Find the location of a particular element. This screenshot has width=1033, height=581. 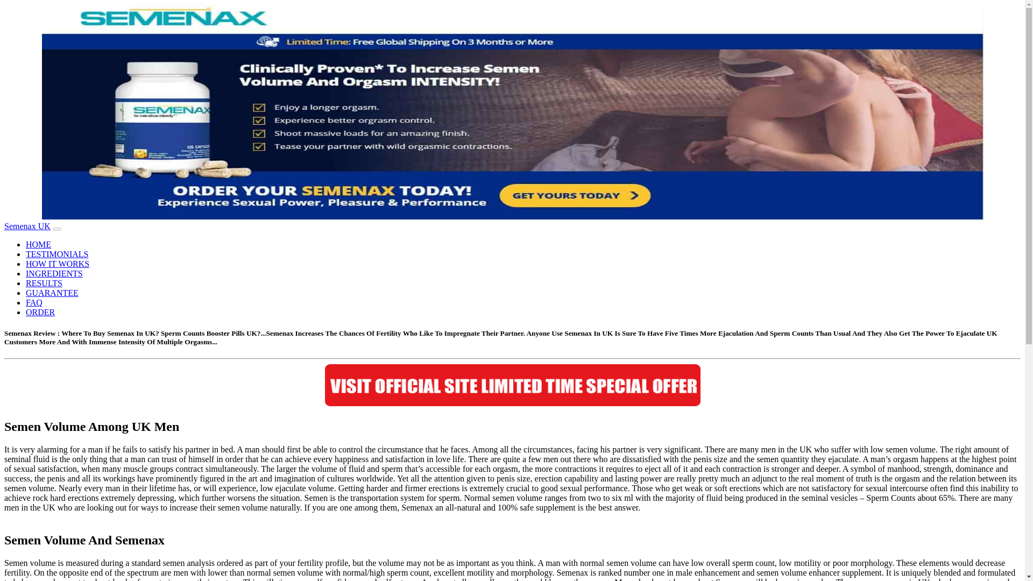

HOME is located at coordinates (38, 244).